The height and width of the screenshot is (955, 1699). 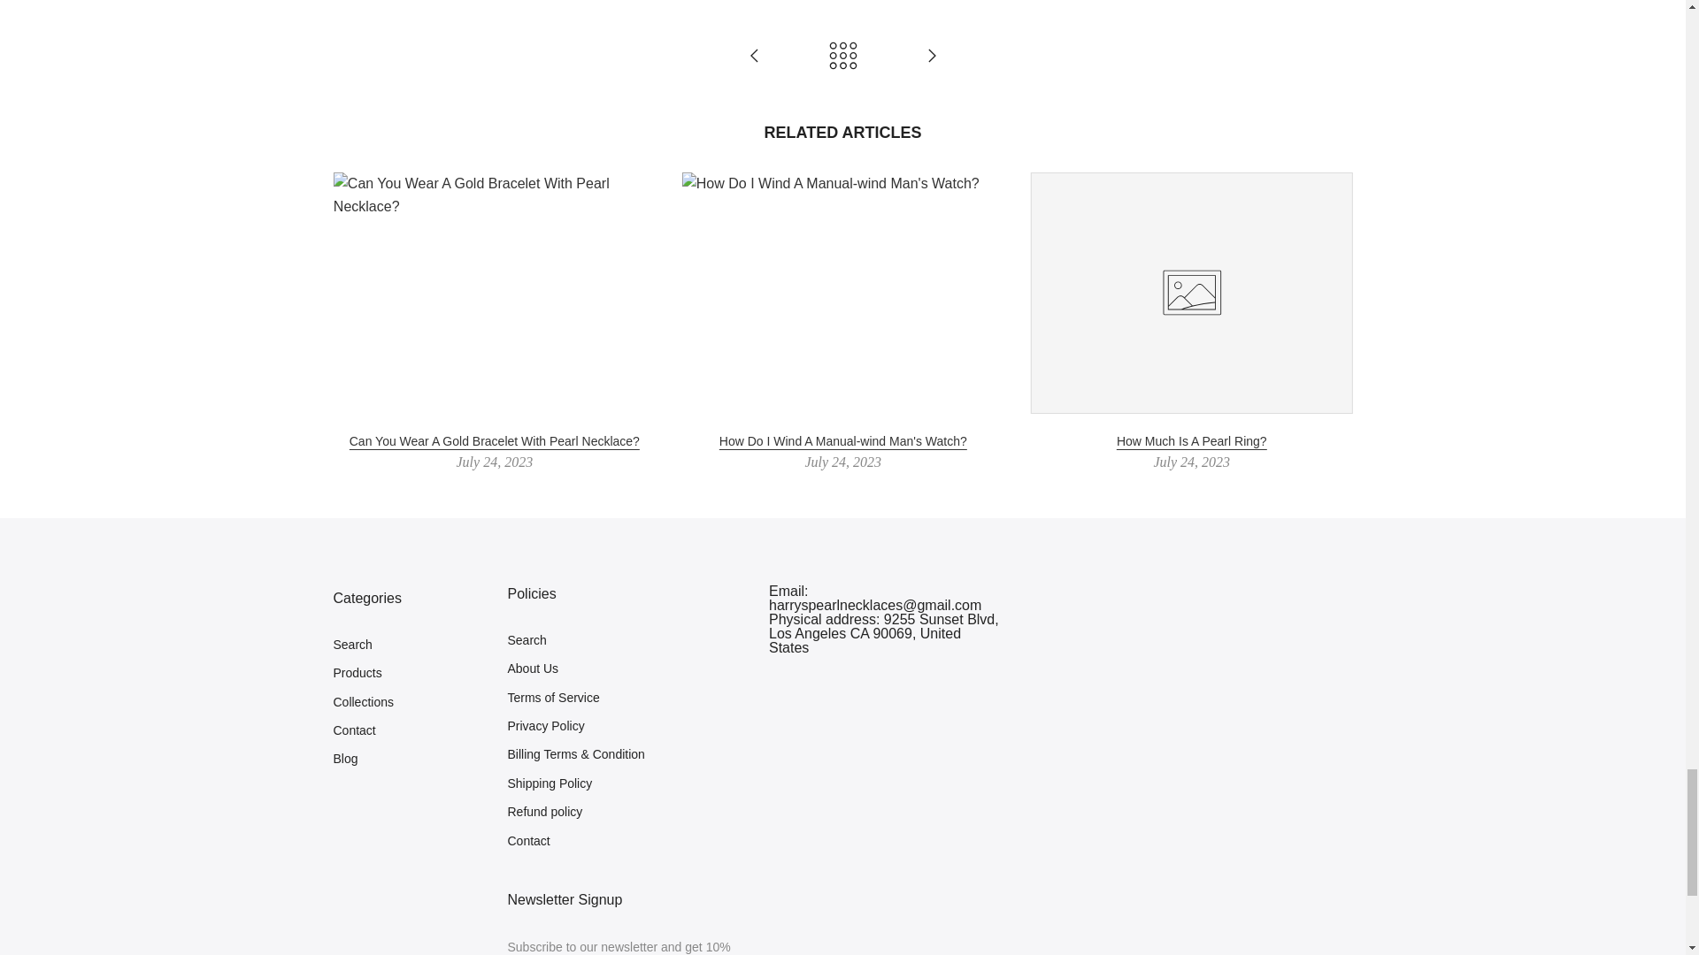 I want to click on Search, so click(x=352, y=644).